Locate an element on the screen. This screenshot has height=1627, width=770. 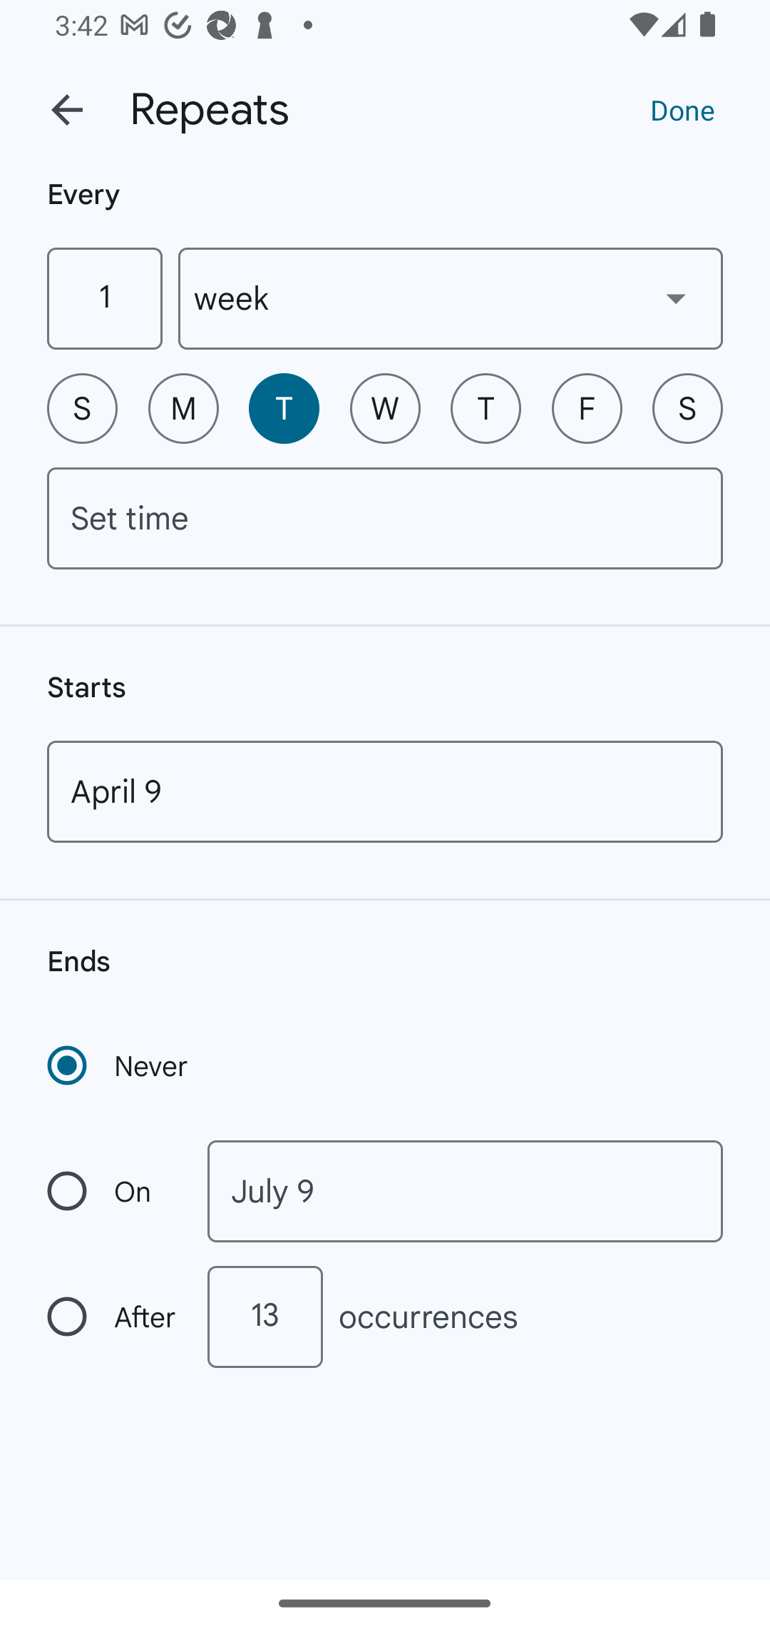
Show dropdown menu is located at coordinates (676, 298).